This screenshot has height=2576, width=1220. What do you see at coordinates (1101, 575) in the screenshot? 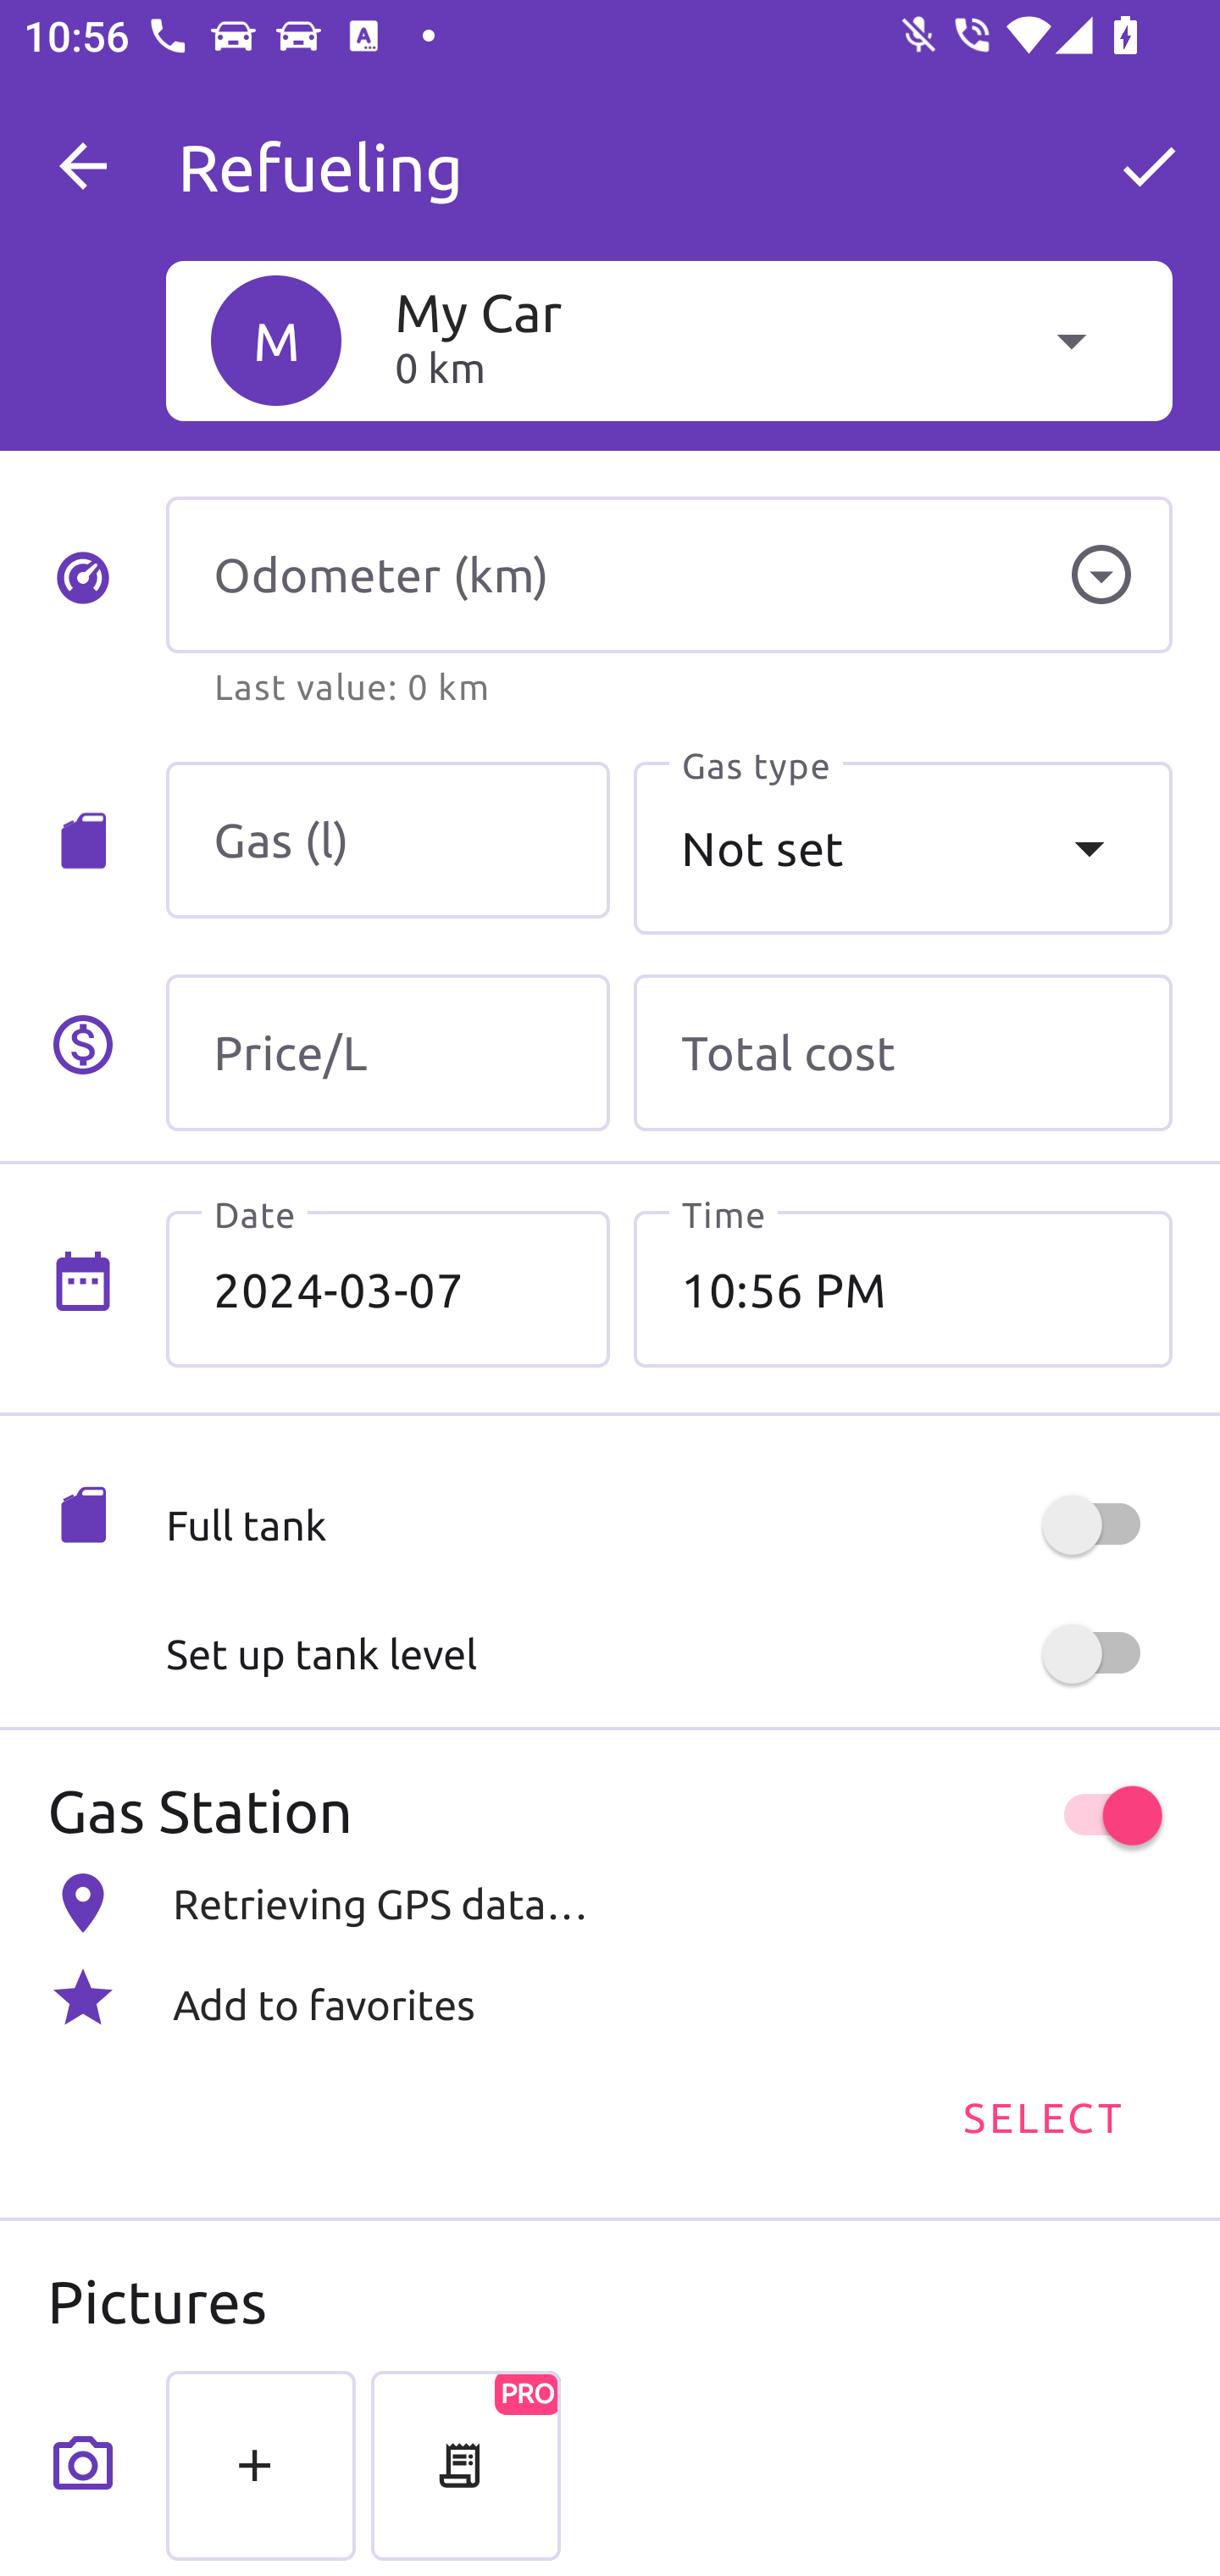
I see `Odometer` at bounding box center [1101, 575].